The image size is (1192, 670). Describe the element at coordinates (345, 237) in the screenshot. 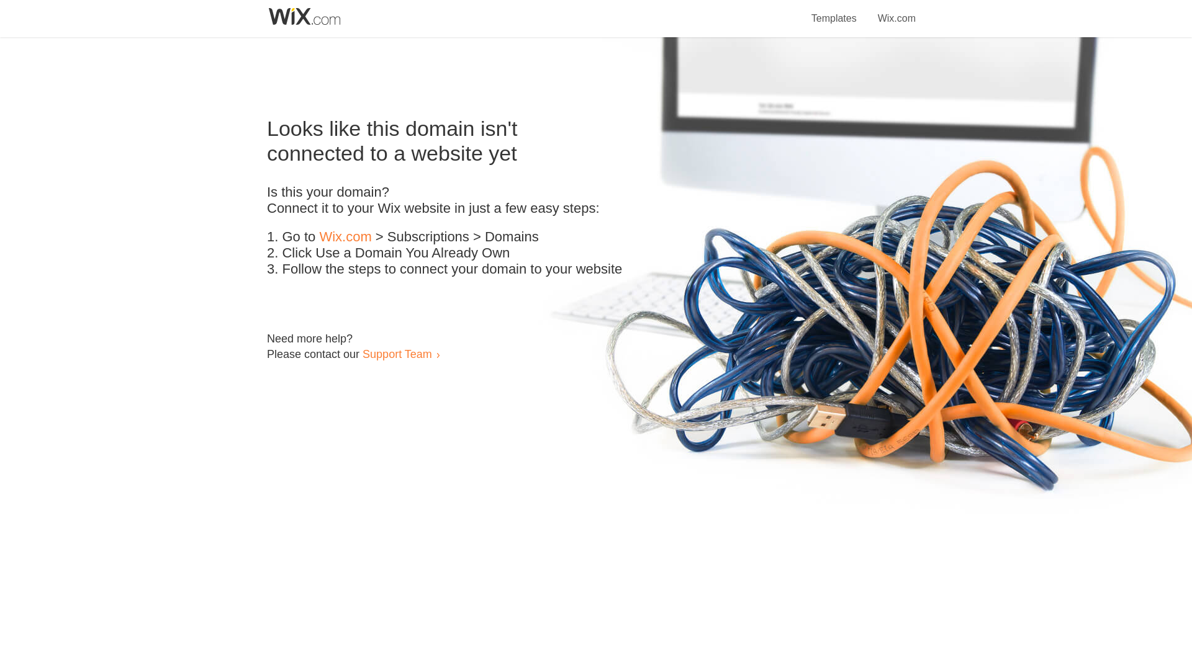

I see `Wix.com` at that location.